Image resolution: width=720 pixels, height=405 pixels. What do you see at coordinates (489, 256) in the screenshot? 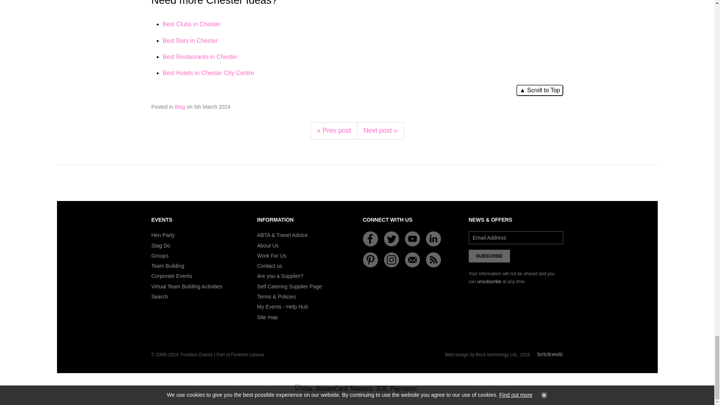
I see `Subscribe` at bounding box center [489, 256].